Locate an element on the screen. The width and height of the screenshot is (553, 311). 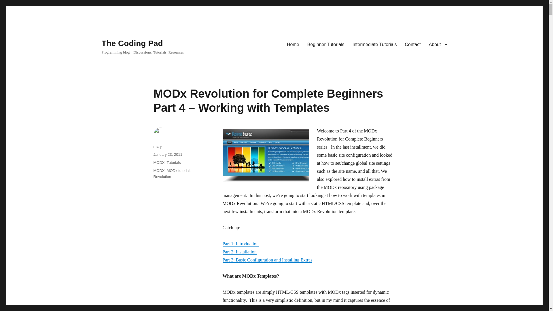
Part 2: Installation is located at coordinates (239, 252).